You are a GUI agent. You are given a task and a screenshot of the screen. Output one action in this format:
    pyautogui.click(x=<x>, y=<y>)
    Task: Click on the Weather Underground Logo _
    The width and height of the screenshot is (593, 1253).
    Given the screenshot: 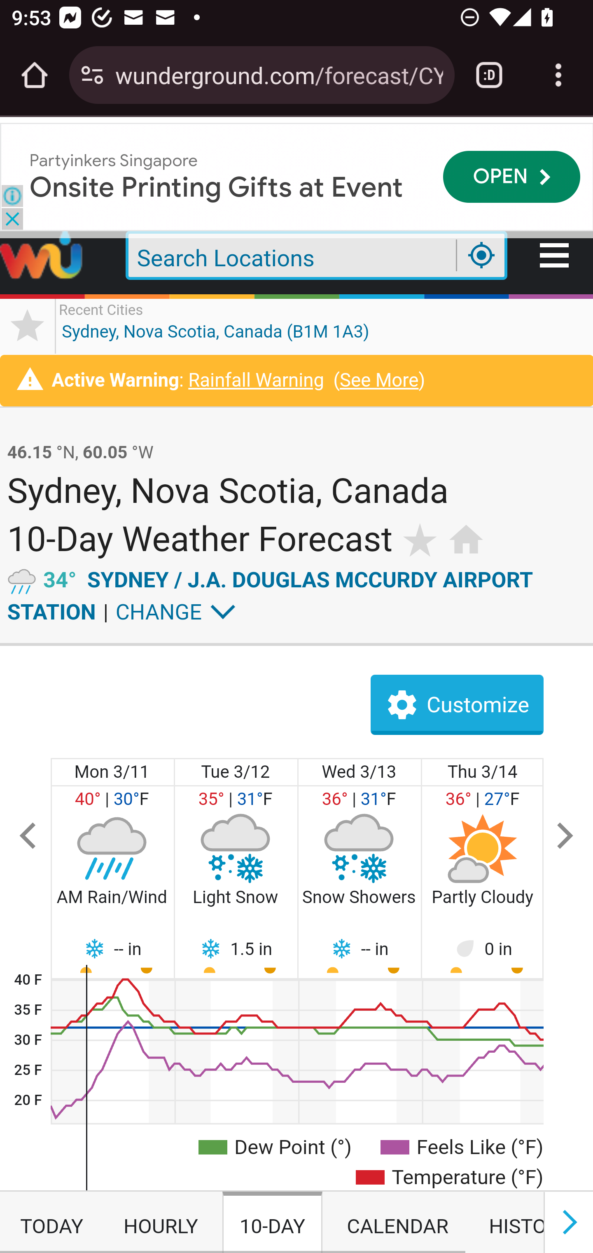 What is the action you would take?
    pyautogui.click(x=42, y=256)
    